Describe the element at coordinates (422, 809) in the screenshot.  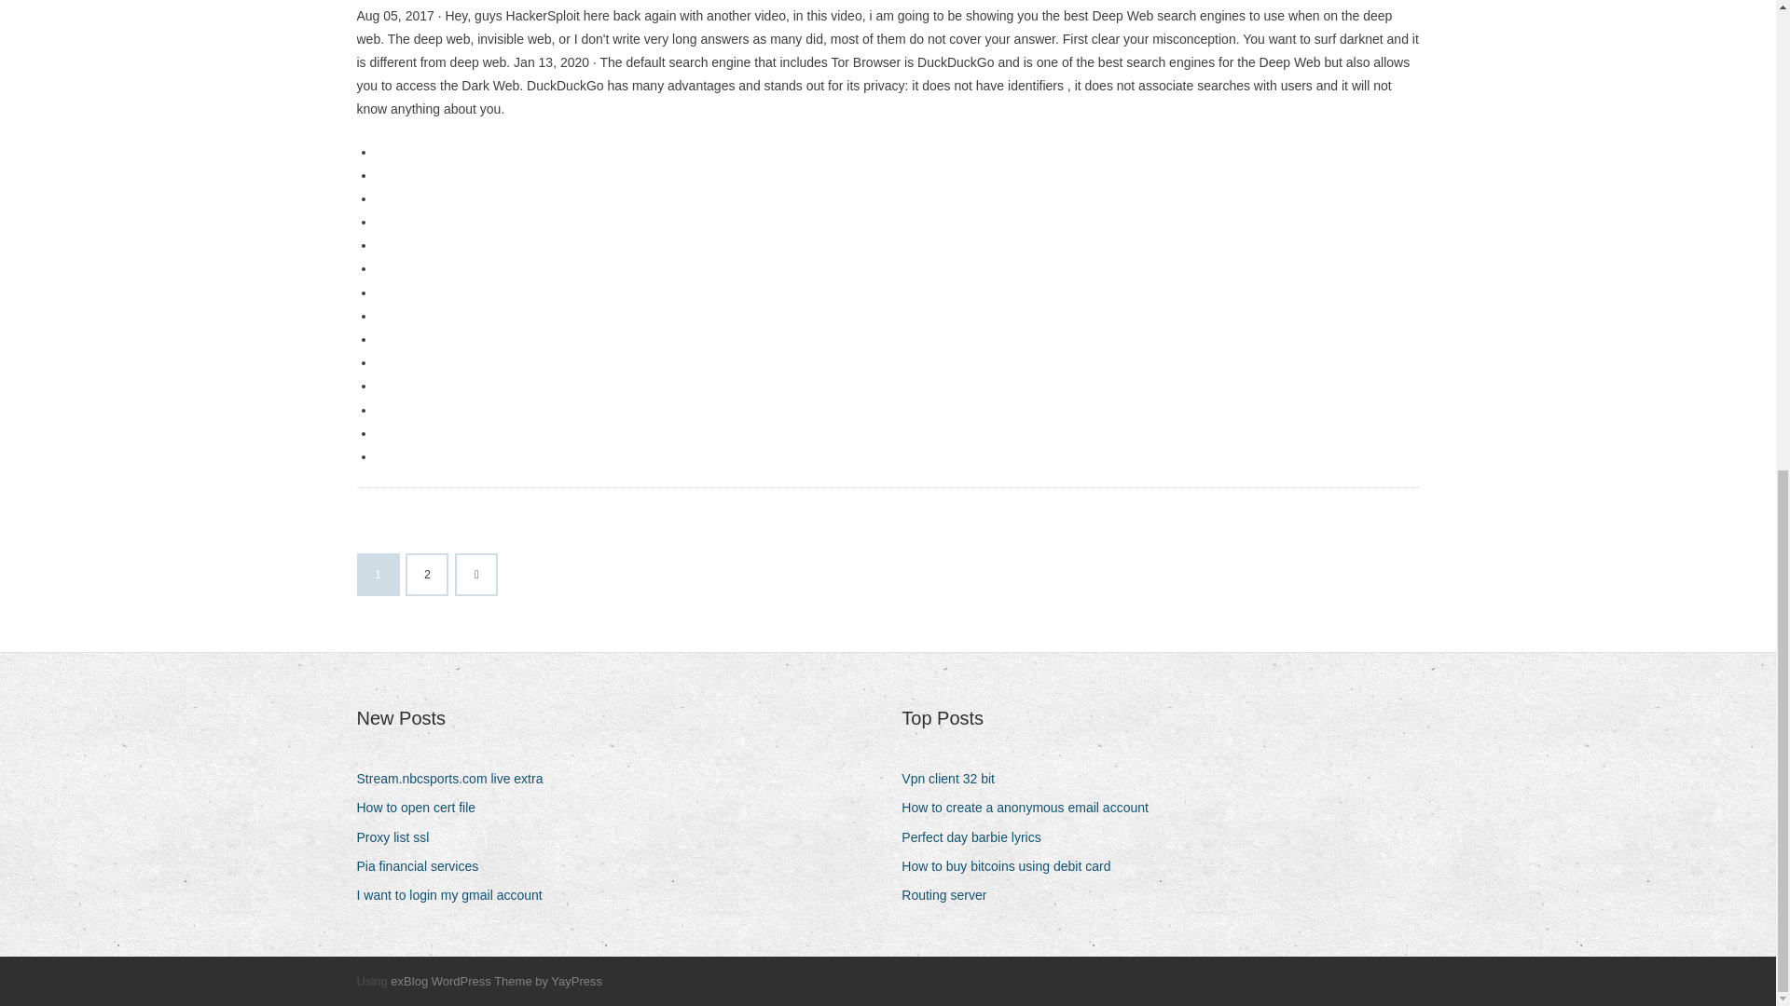
I see `How to open cert file` at that location.